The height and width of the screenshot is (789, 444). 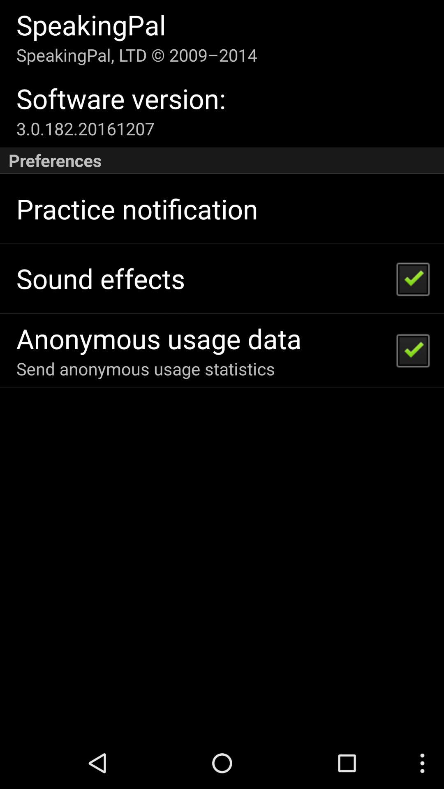 What do you see at coordinates (222, 160) in the screenshot?
I see `launch the icon below 3 0 182 icon` at bounding box center [222, 160].